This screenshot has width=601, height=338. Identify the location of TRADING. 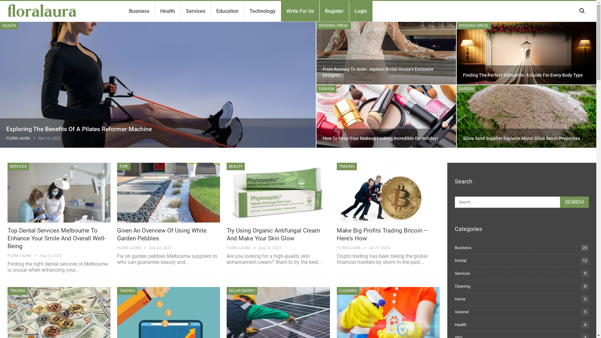
(347, 166).